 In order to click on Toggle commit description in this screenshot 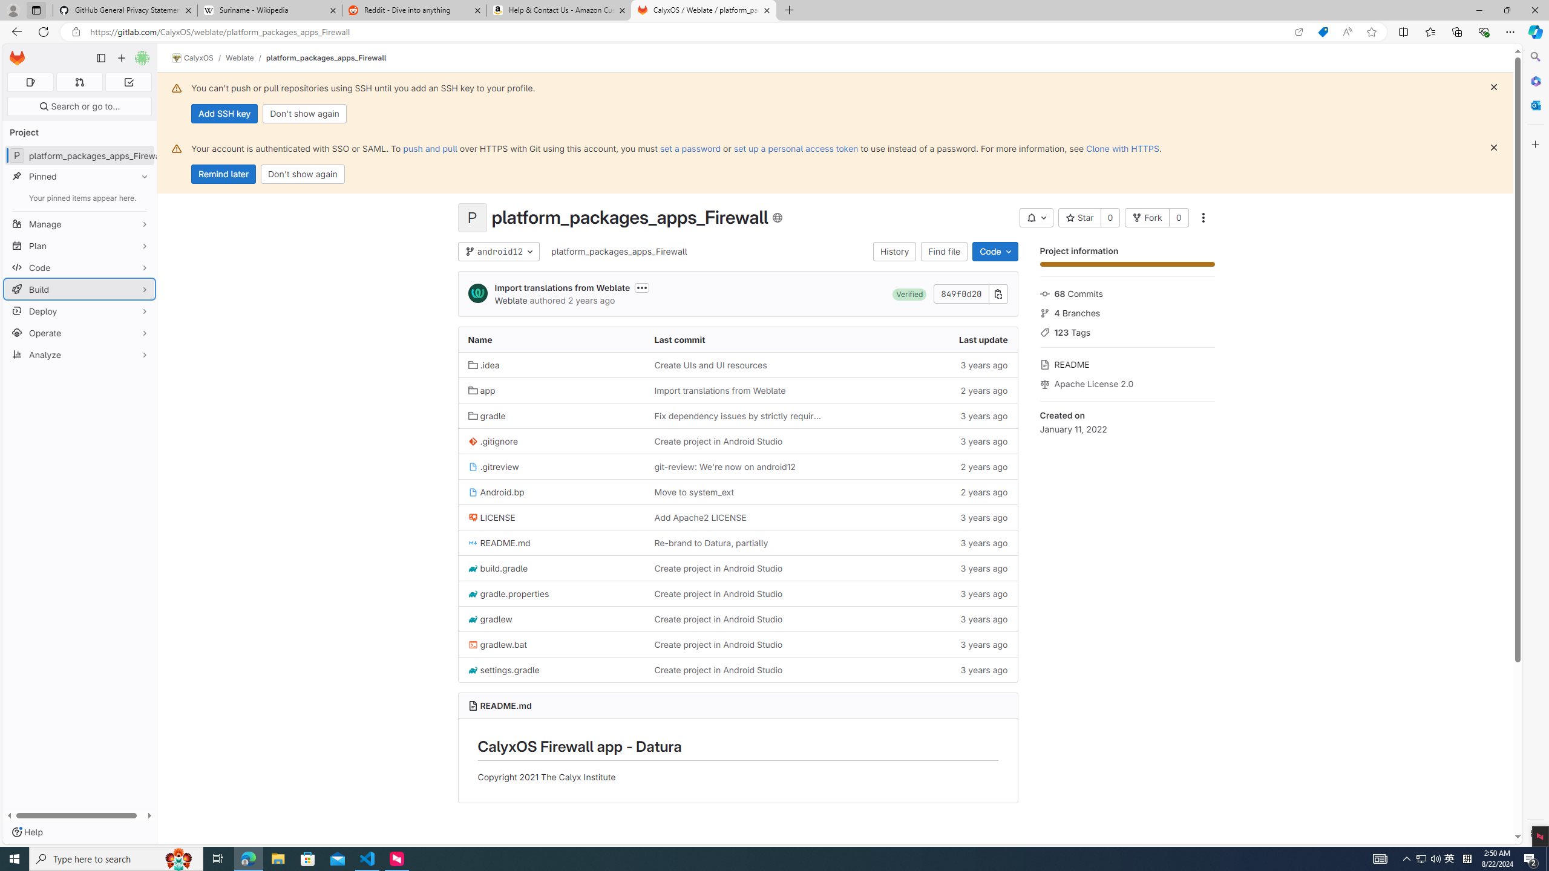, I will do `click(643, 287)`.